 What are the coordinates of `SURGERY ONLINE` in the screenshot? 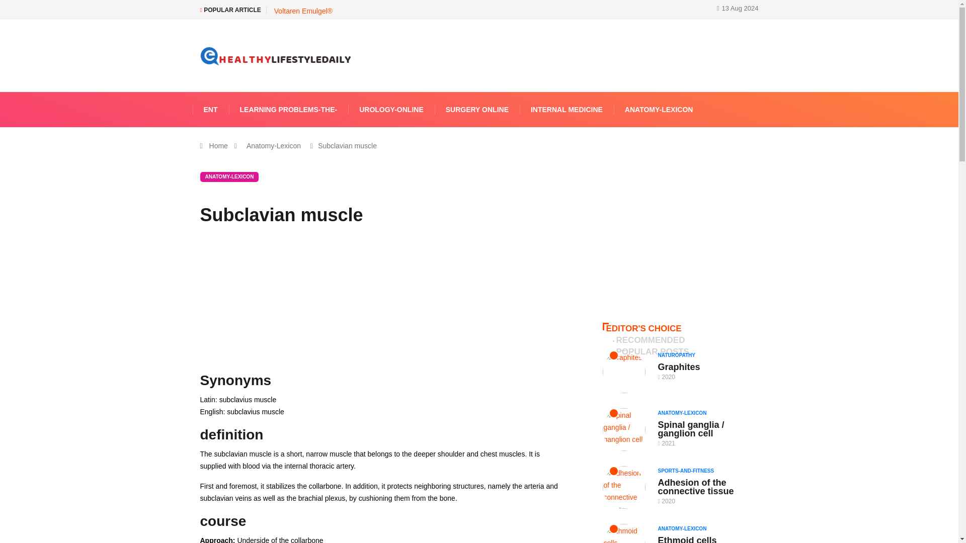 It's located at (477, 109).